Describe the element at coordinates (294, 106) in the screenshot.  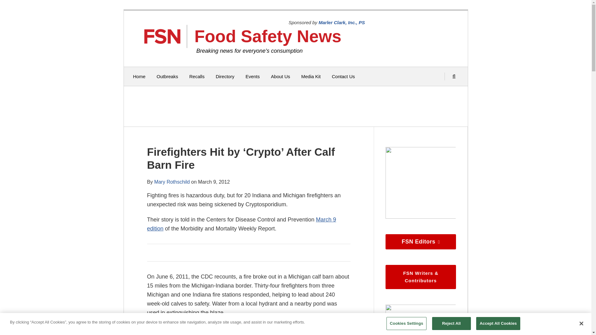
I see `Advertisement` at that location.